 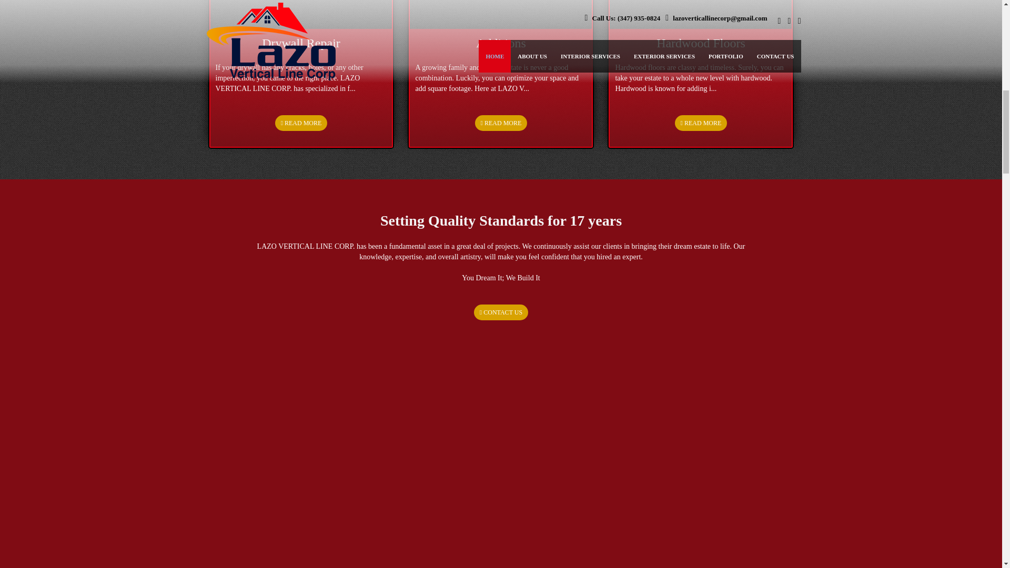 What do you see at coordinates (701, 123) in the screenshot?
I see `READ MORE` at bounding box center [701, 123].